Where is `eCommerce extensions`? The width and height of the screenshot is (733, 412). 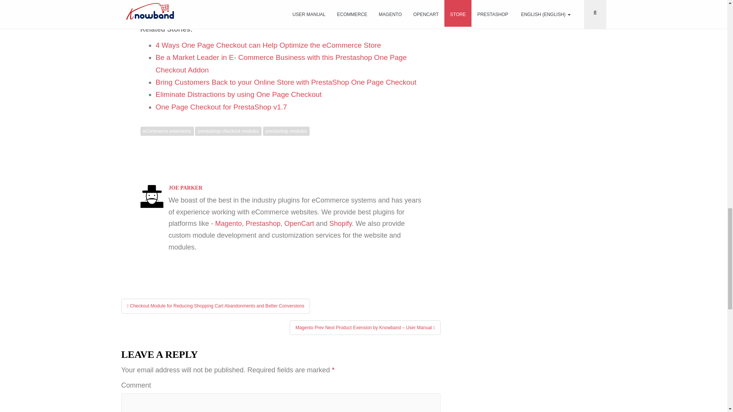
eCommerce extensions is located at coordinates (167, 131).